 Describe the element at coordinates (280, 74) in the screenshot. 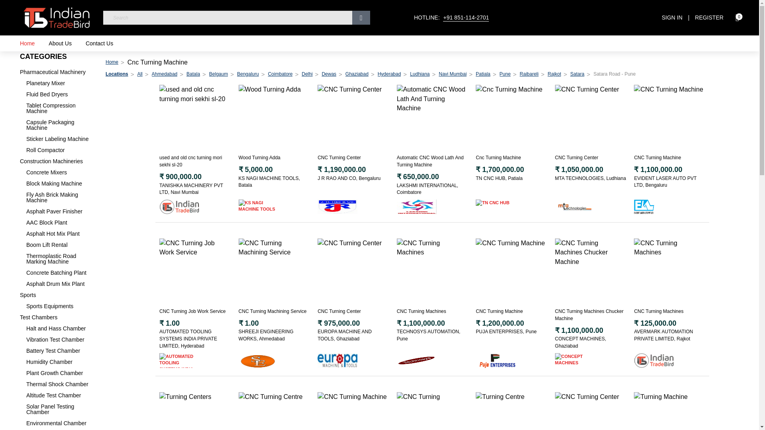

I see `Coimbatore` at that location.